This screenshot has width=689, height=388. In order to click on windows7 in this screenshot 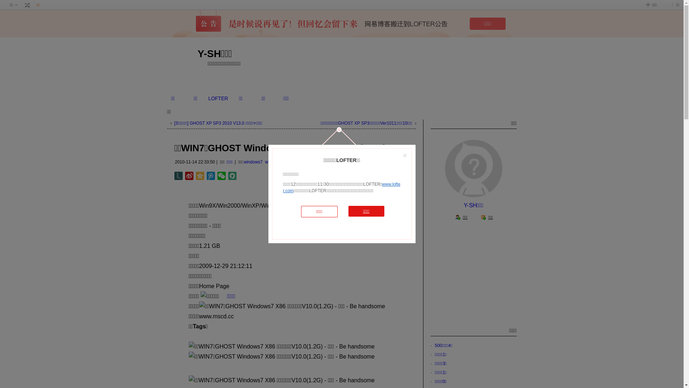, I will do `click(253, 162)`.